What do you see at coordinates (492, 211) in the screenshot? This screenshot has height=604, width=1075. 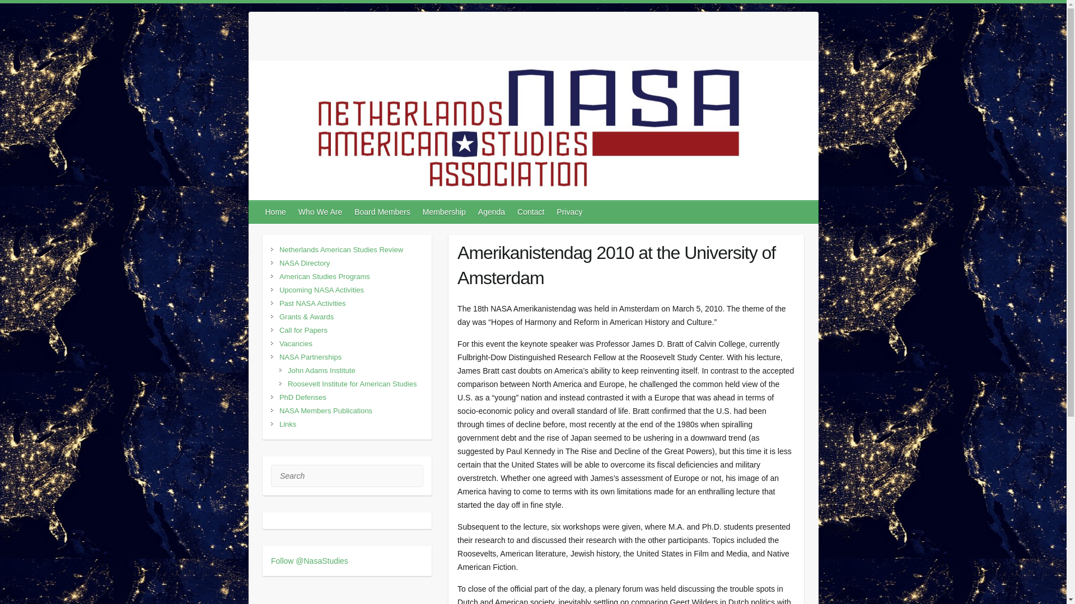 I see `Agenda` at bounding box center [492, 211].